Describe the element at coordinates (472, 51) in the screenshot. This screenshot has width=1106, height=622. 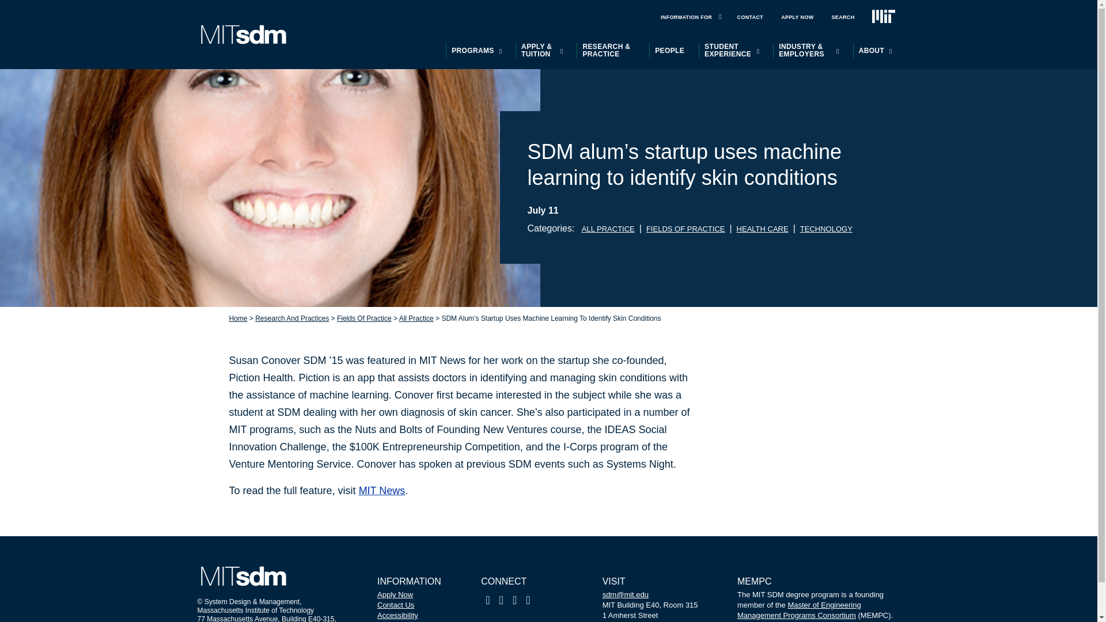
I see `PROGRAMS` at that location.